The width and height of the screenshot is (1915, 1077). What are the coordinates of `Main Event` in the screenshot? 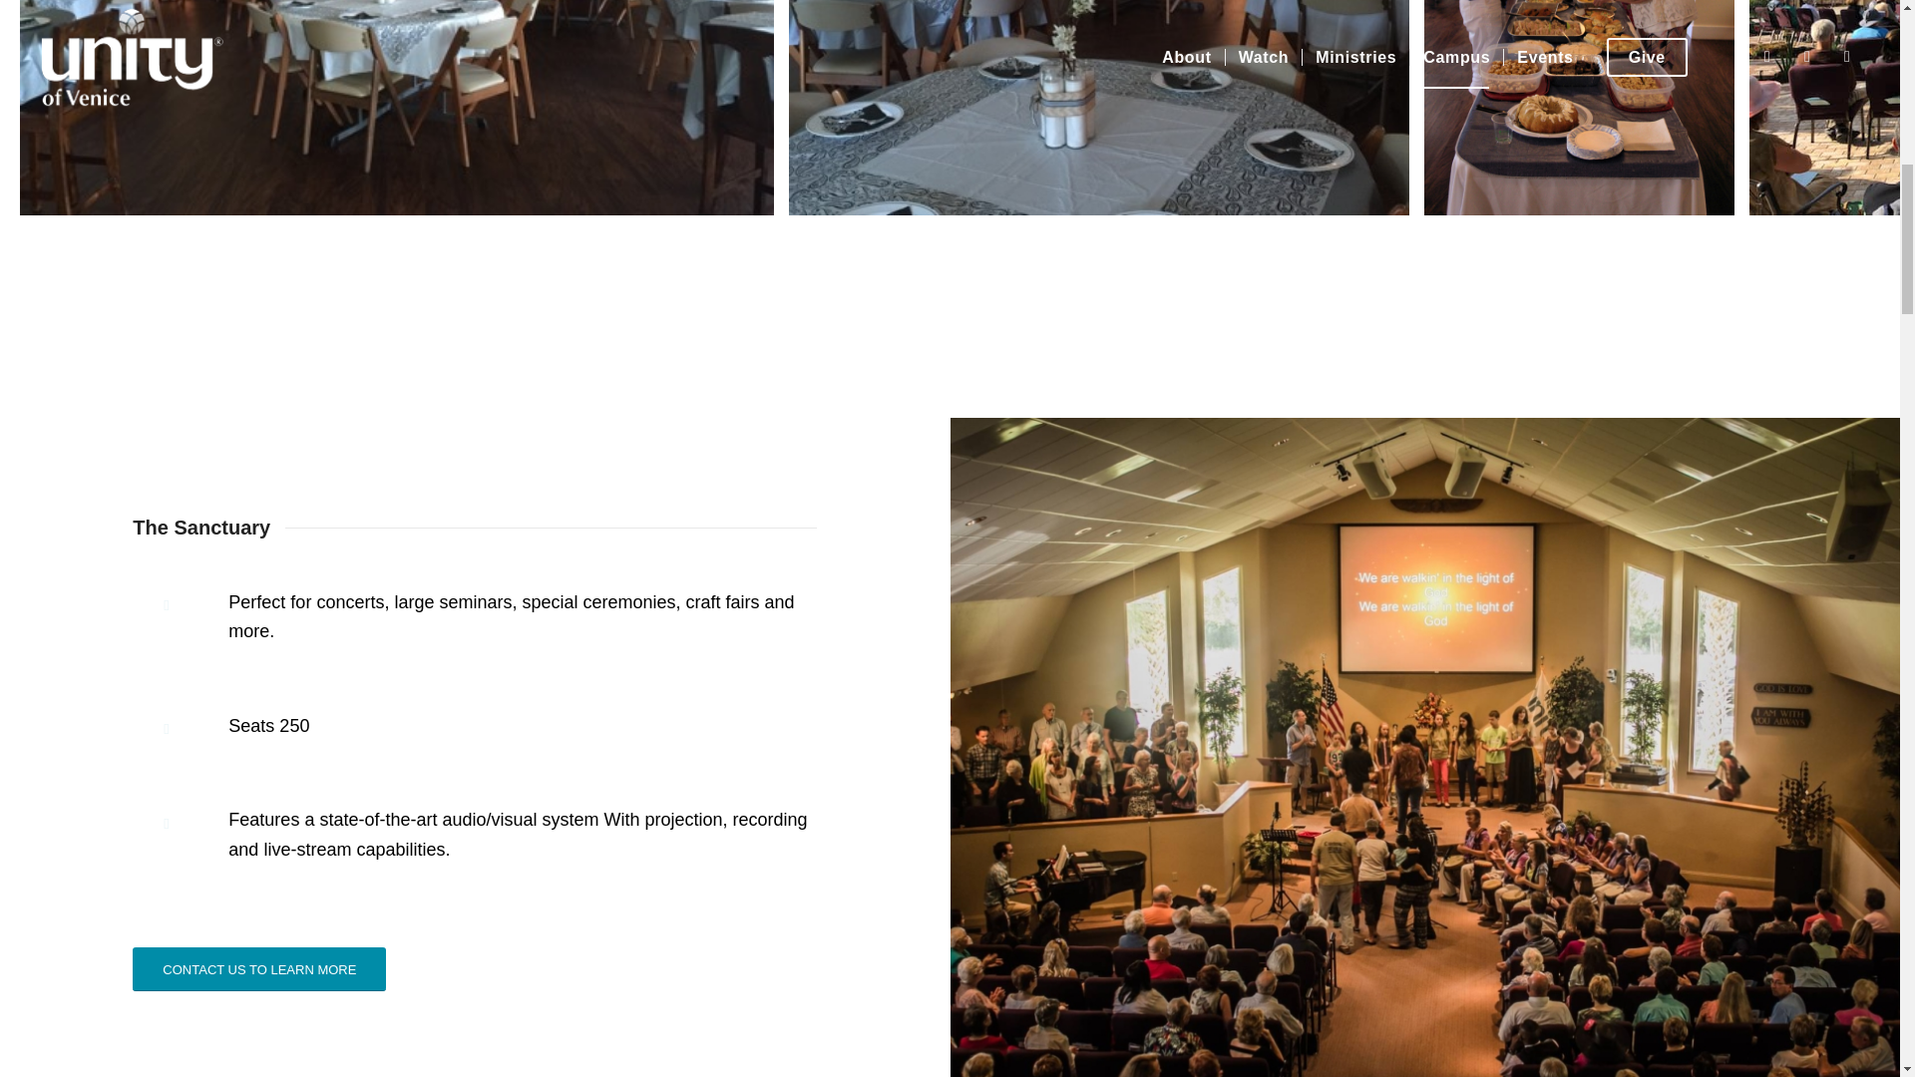 It's located at (396, 108).